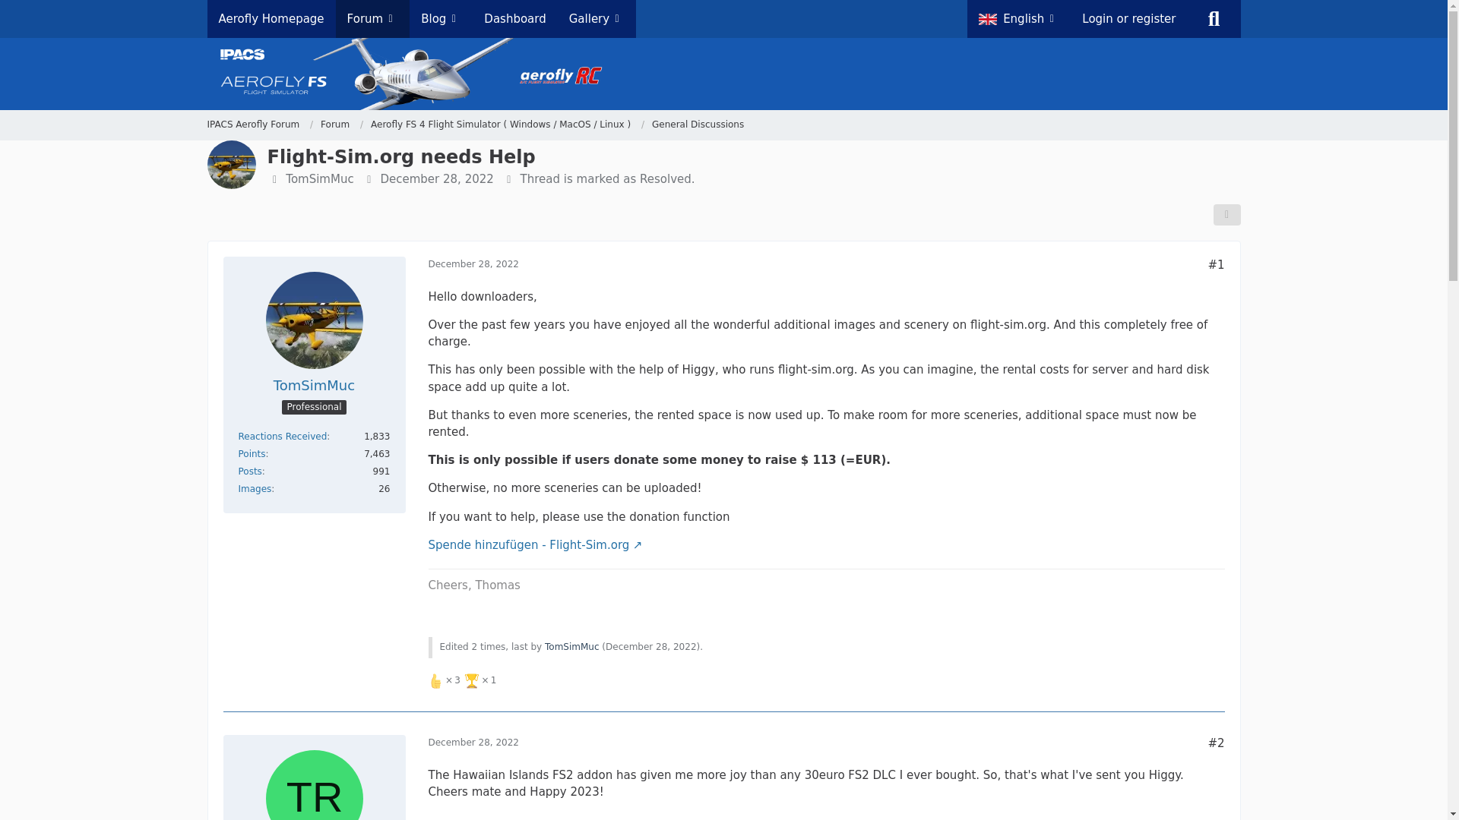 This screenshot has width=1459, height=820. What do you see at coordinates (314, 385) in the screenshot?
I see `IPACS Aerofly Forum` at bounding box center [314, 385].